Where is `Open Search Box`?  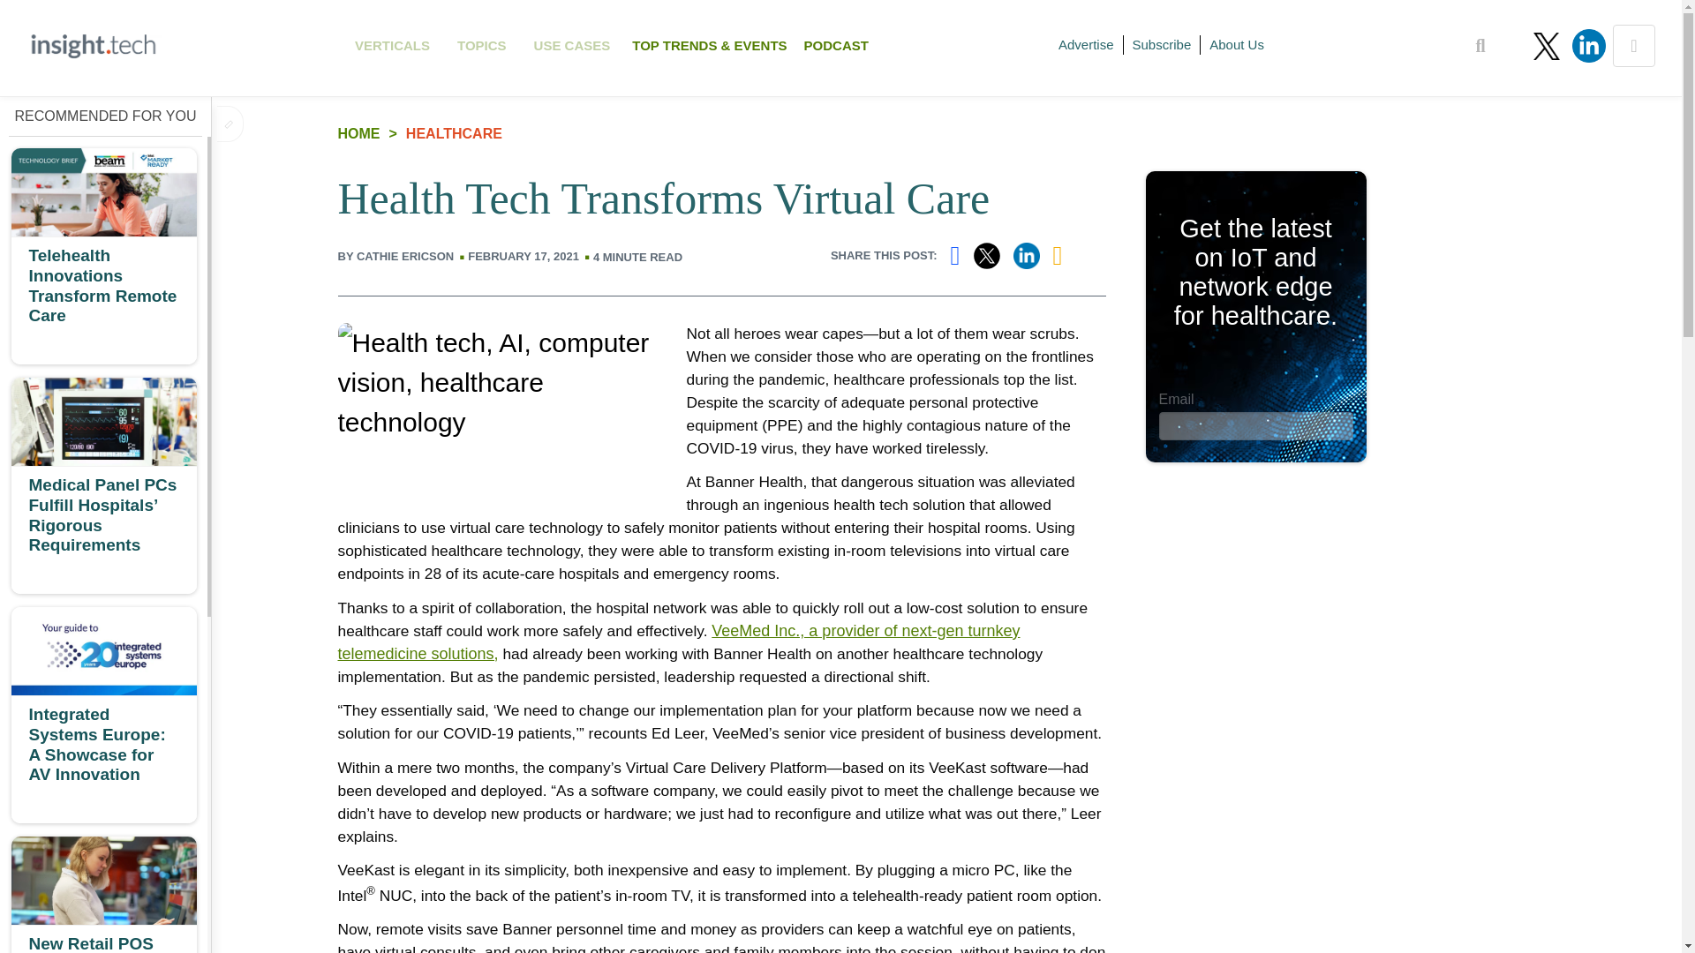 Open Search Box is located at coordinates (1027, 264).